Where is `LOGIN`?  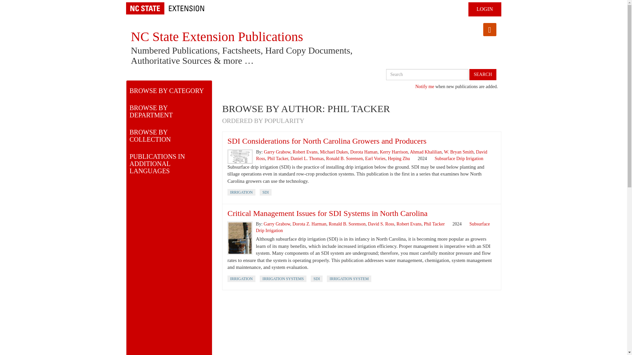
LOGIN is located at coordinates (485, 9).